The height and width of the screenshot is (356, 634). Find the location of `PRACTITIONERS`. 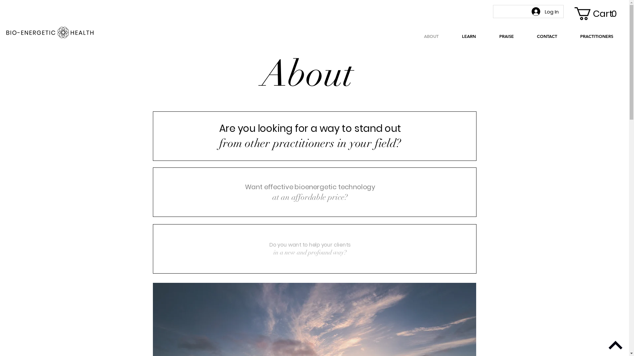

PRACTITIONERS is located at coordinates (597, 36).